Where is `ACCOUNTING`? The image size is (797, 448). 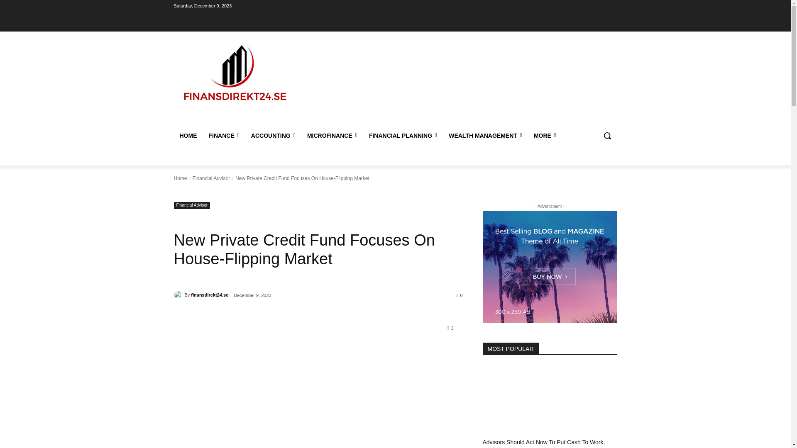
ACCOUNTING is located at coordinates (273, 136).